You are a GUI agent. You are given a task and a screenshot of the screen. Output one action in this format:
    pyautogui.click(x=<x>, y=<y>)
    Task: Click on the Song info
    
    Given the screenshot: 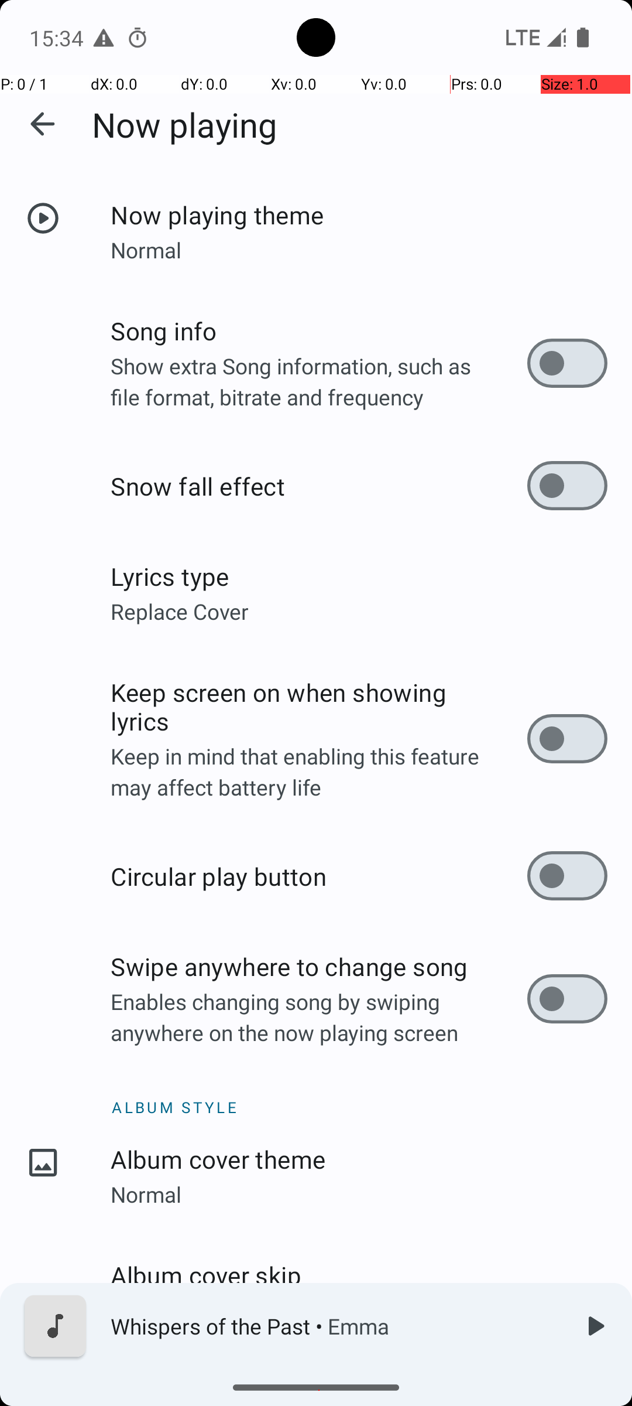 What is the action you would take?
    pyautogui.click(x=319, y=330)
    